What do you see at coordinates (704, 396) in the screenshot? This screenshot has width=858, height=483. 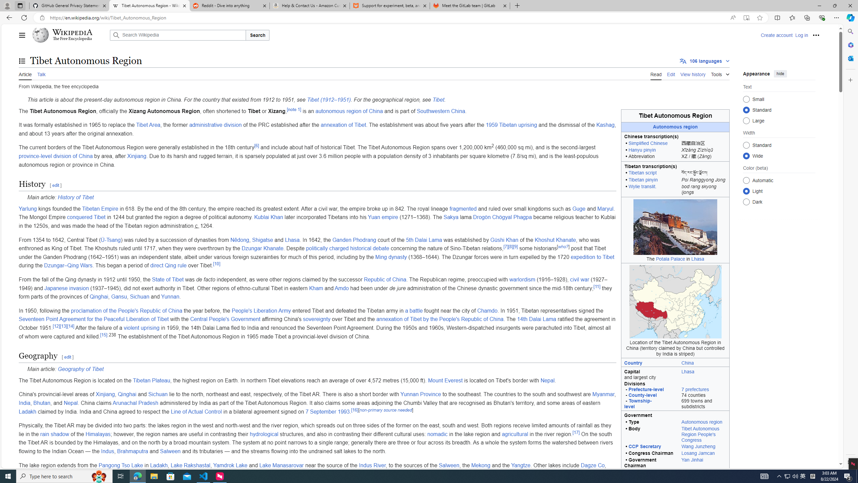 I see ` 7 prefectures 74 counties 699 towns and subdistricts` at bounding box center [704, 396].